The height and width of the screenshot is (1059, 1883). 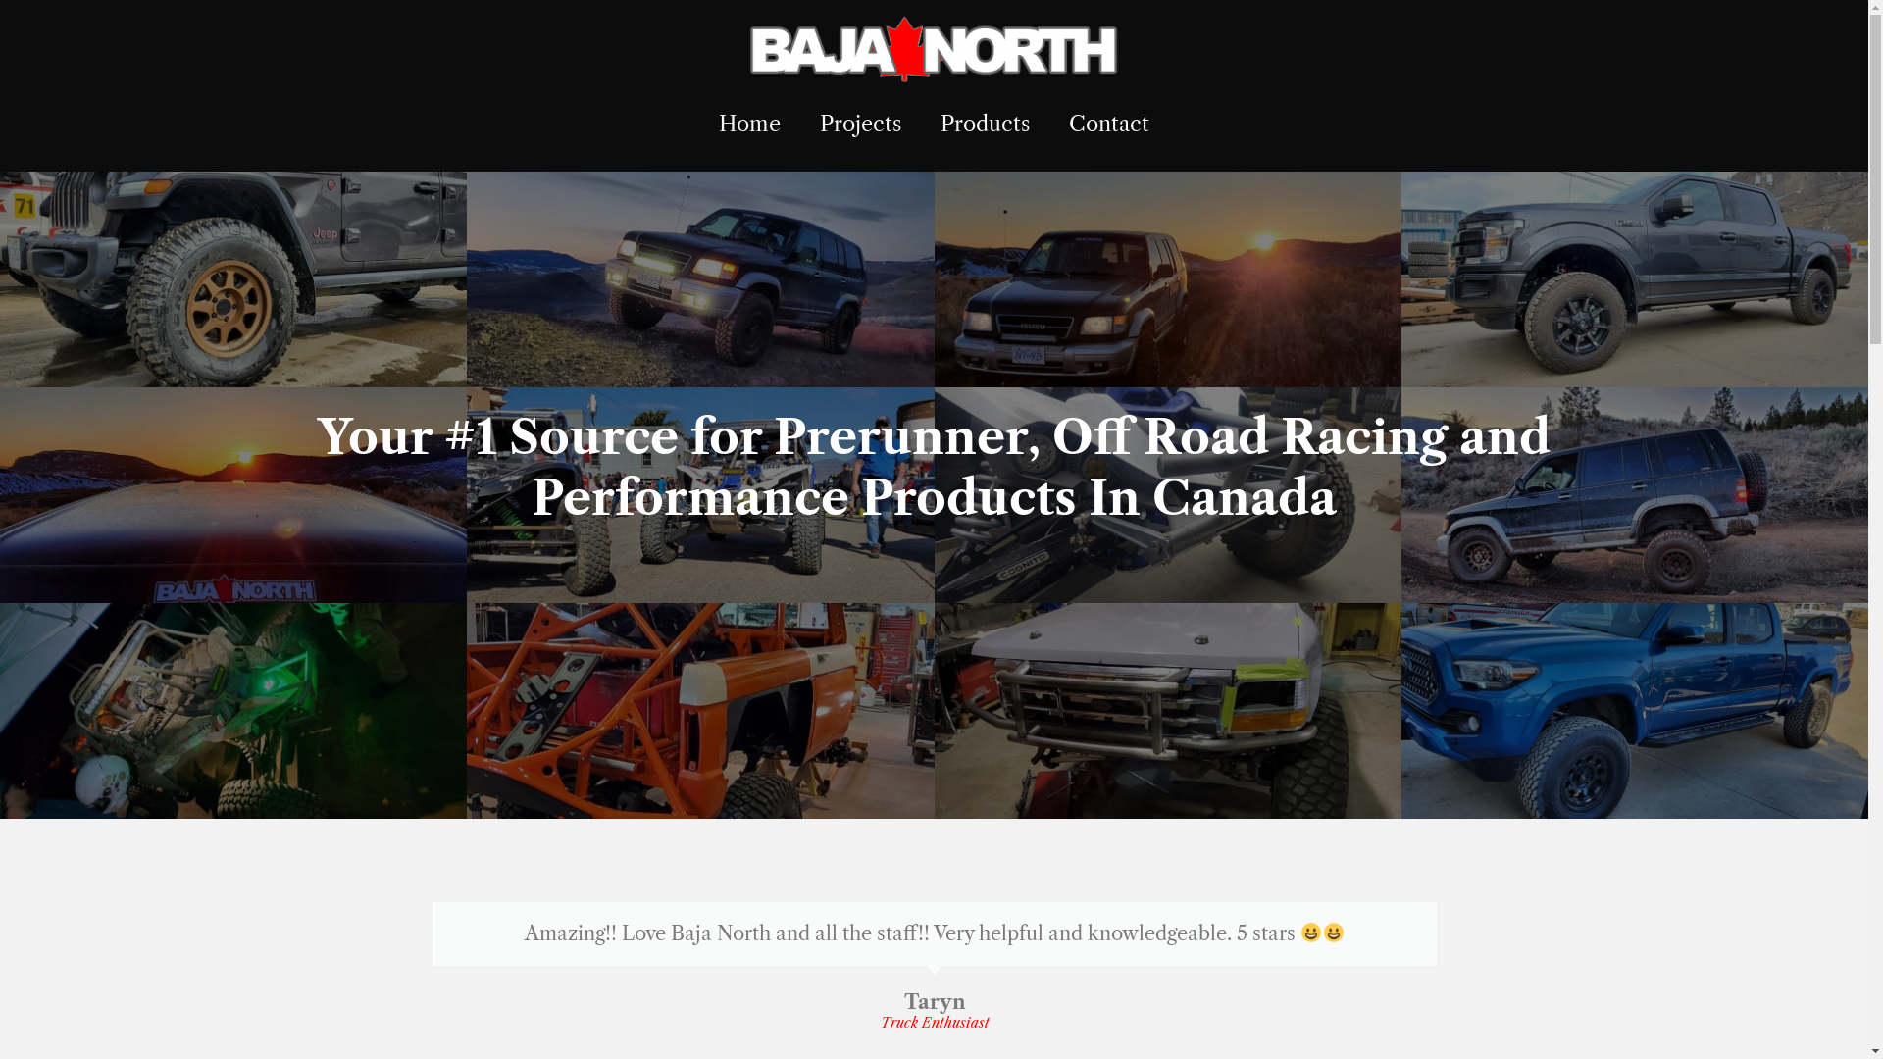 I want to click on bn_newlogo, so click(x=934, y=49).